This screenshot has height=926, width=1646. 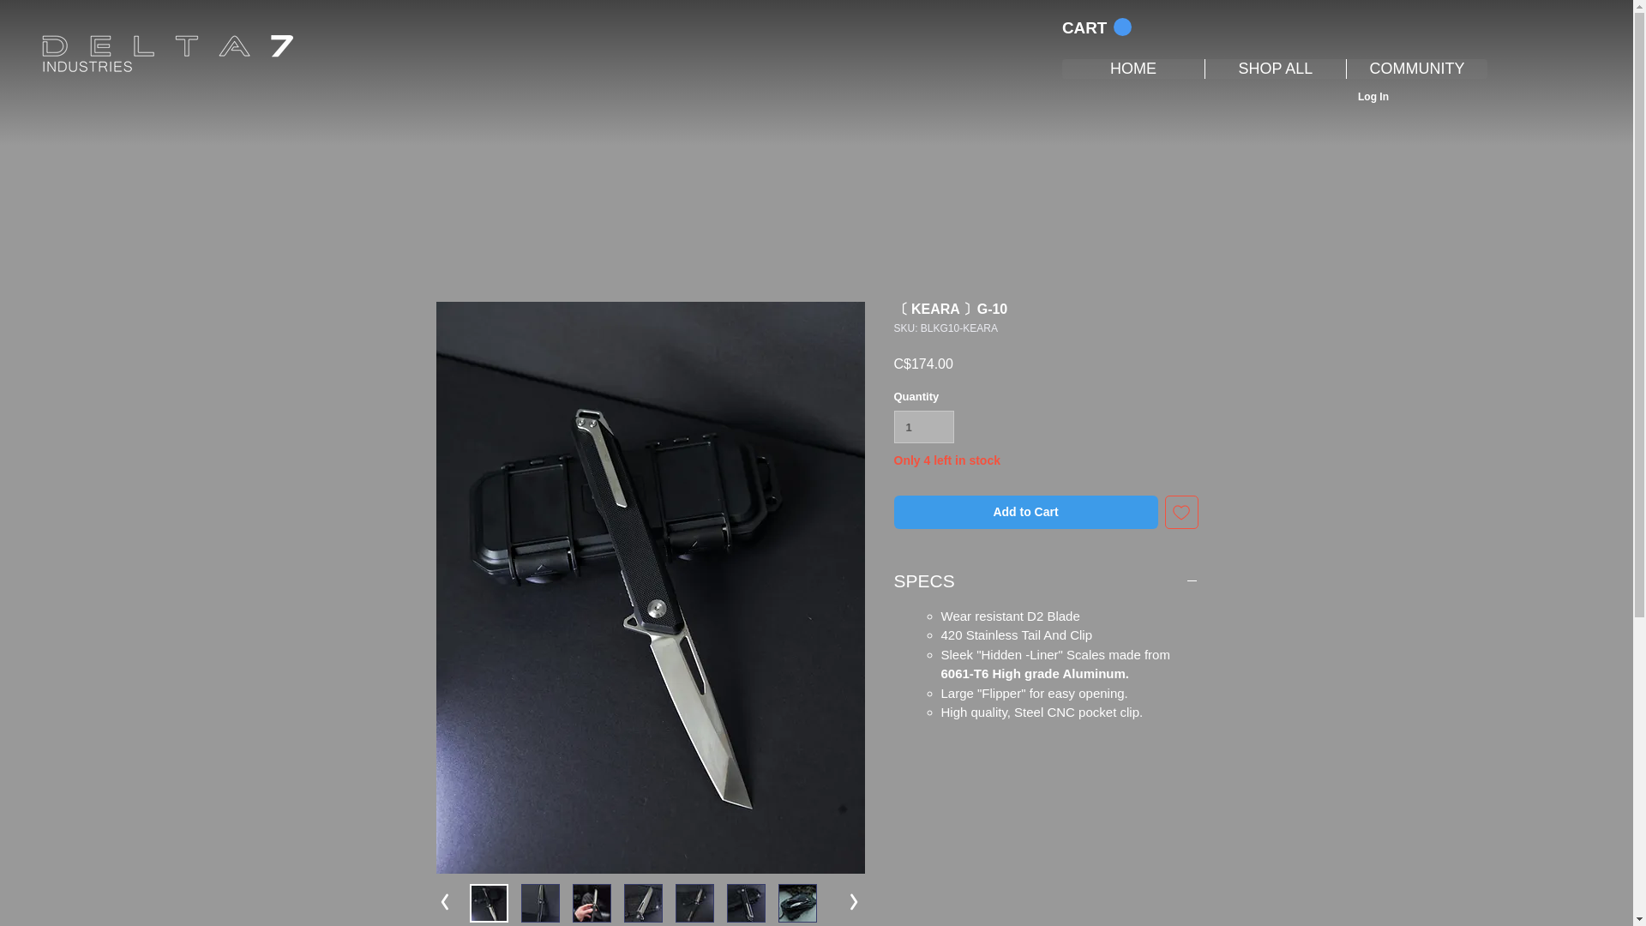 What do you see at coordinates (924, 427) in the screenshot?
I see `1` at bounding box center [924, 427].